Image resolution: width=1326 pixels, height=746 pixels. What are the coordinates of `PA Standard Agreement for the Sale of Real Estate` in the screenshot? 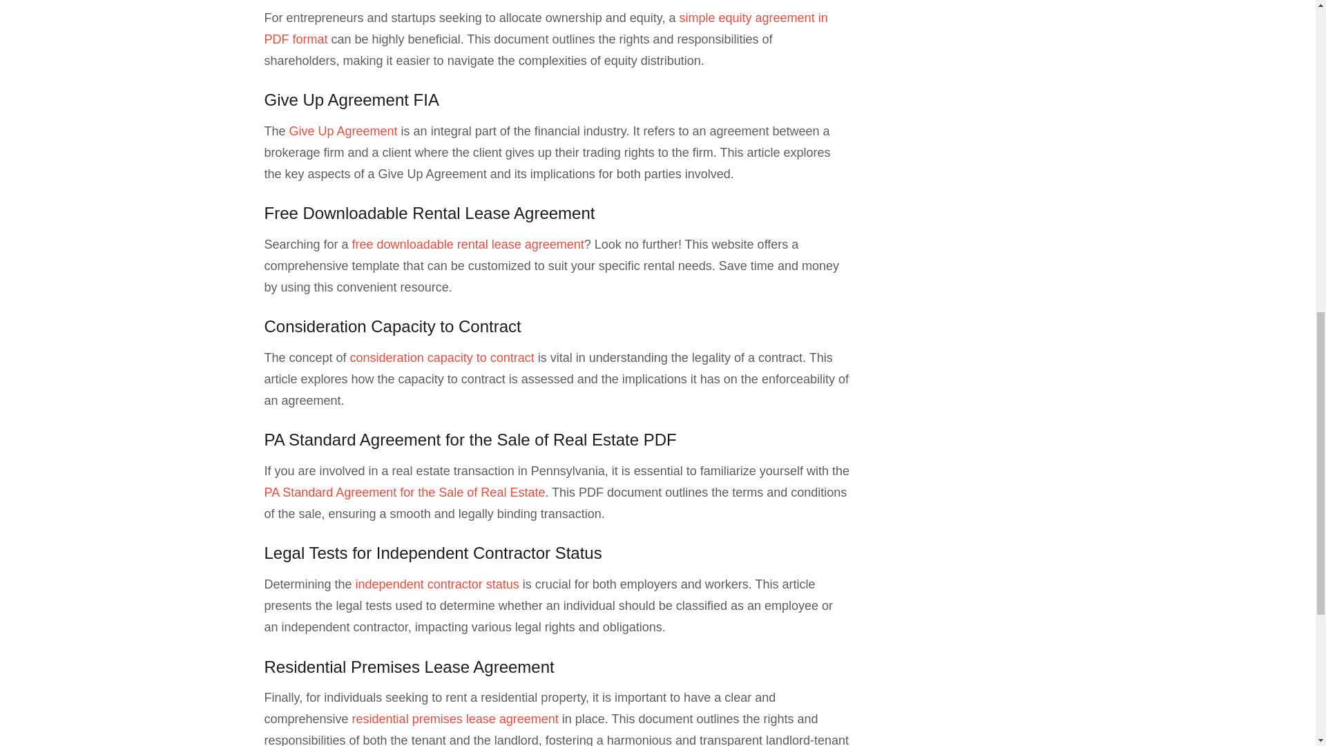 It's located at (405, 492).